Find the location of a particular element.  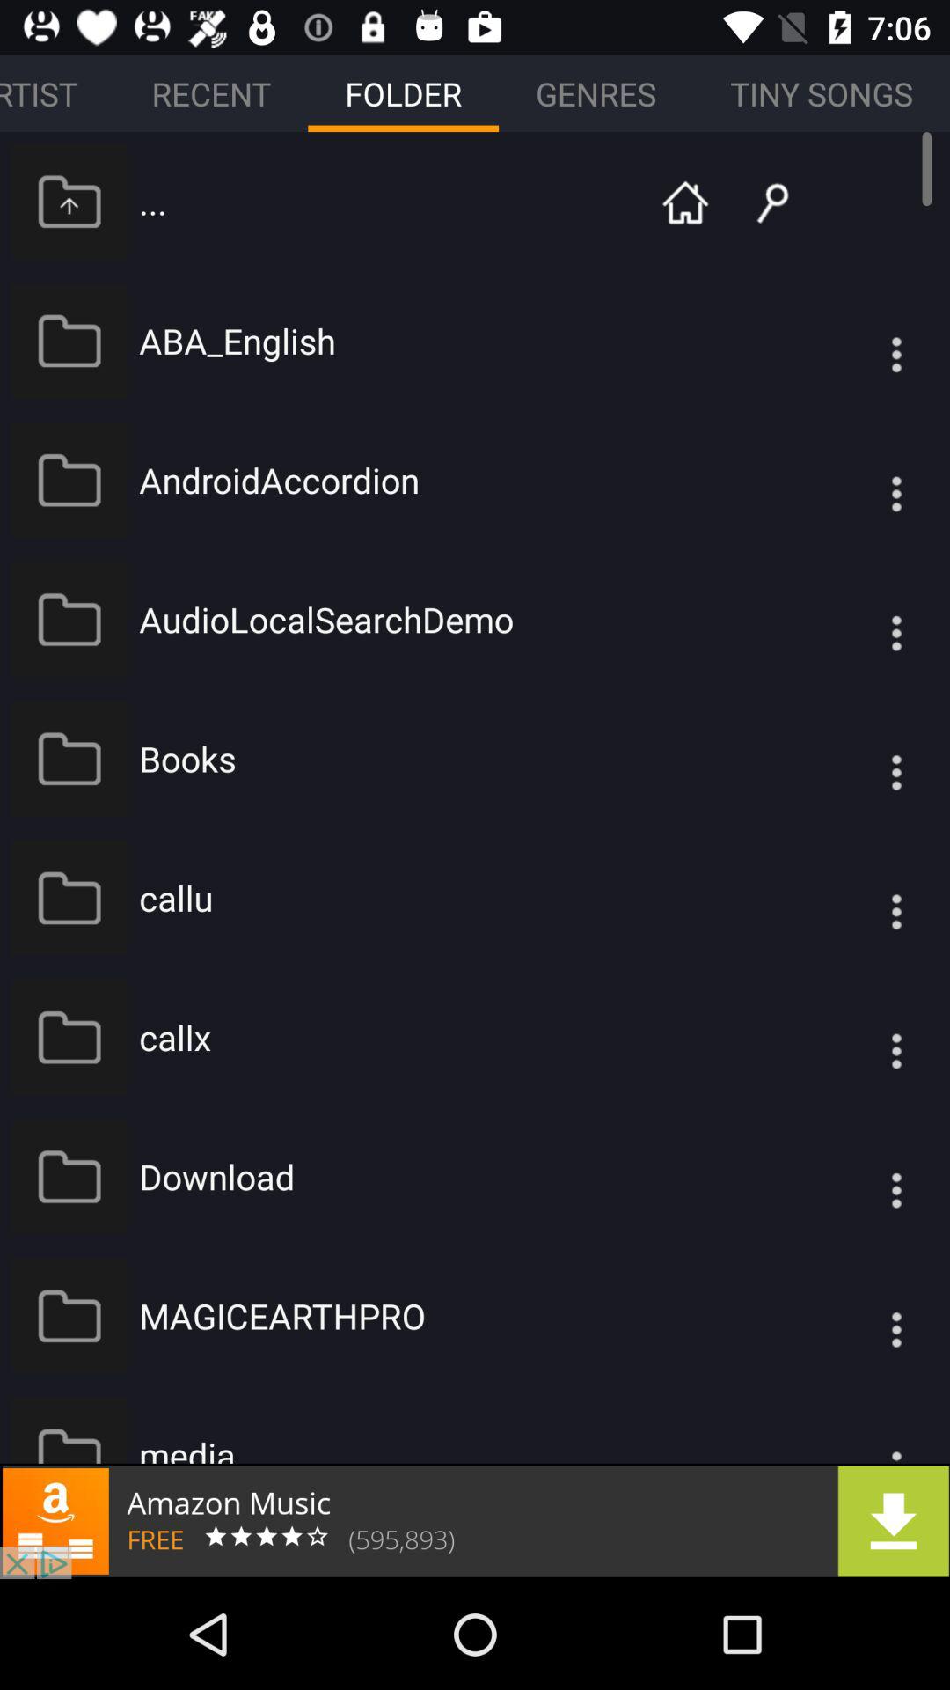

settings is located at coordinates (861, 898).